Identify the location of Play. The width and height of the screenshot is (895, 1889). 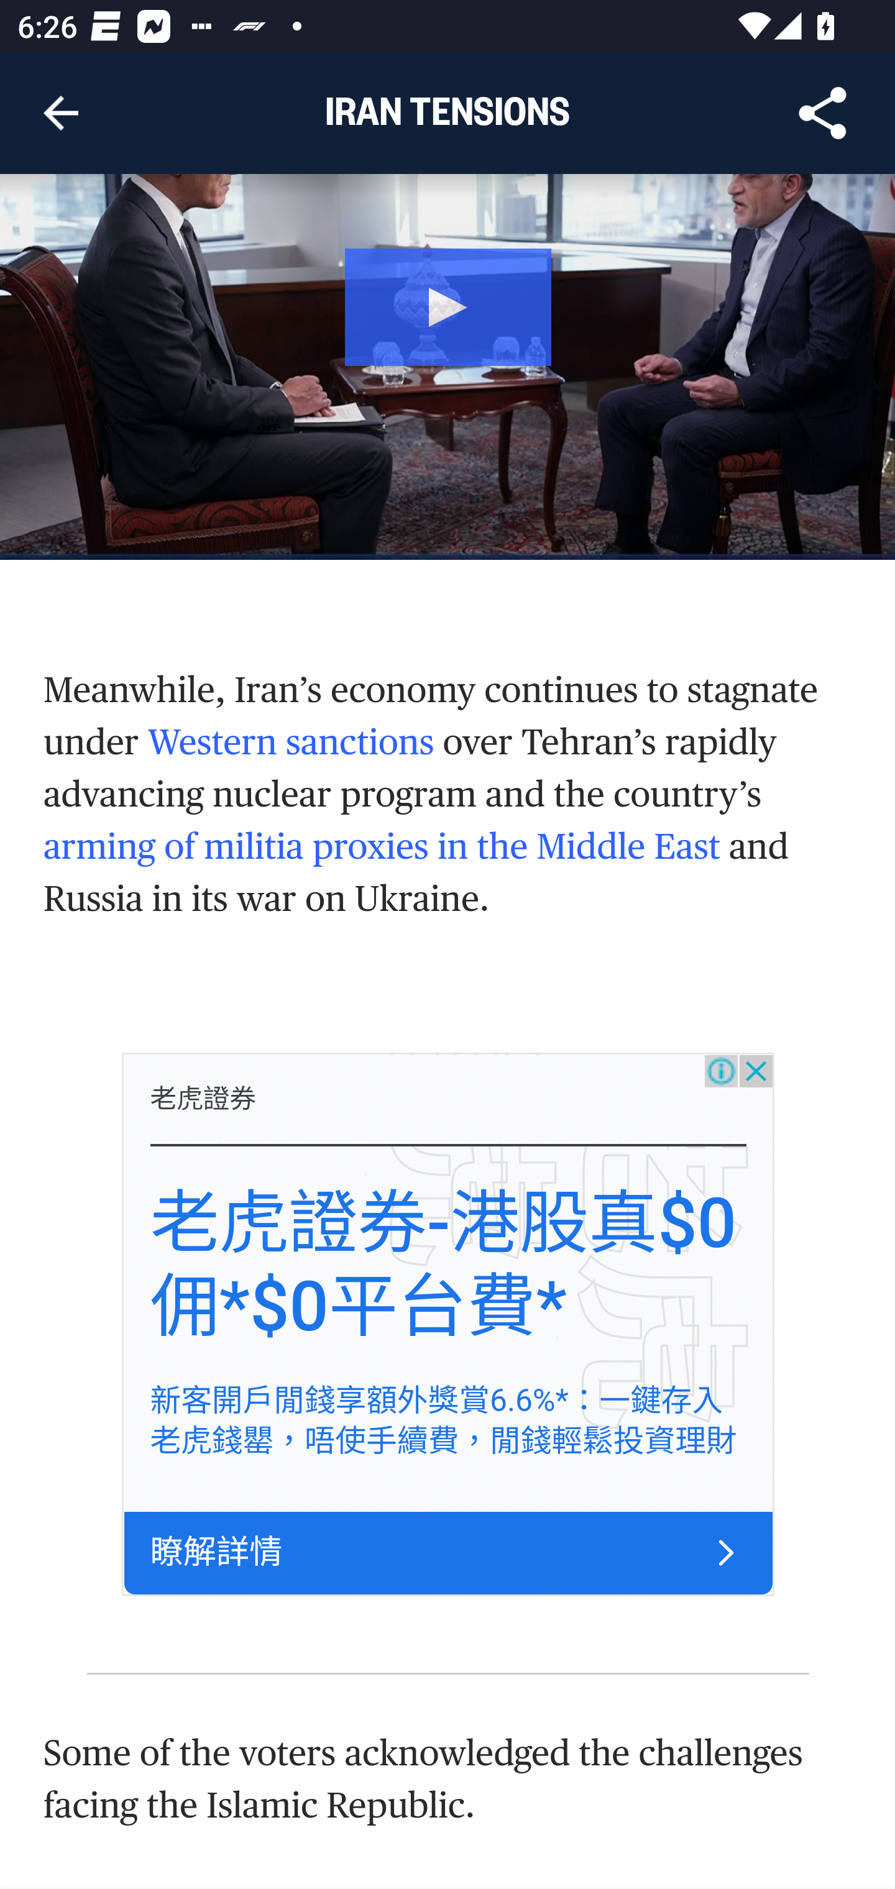
(449, 306).